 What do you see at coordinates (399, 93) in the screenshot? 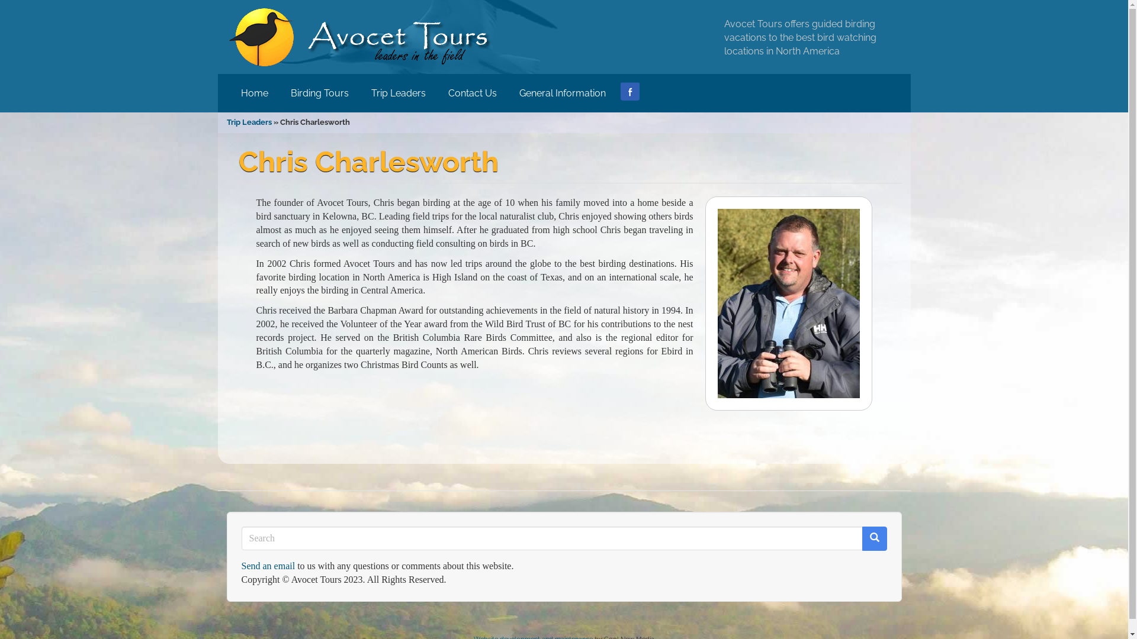
I see `Trip Leaders` at bounding box center [399, 93].